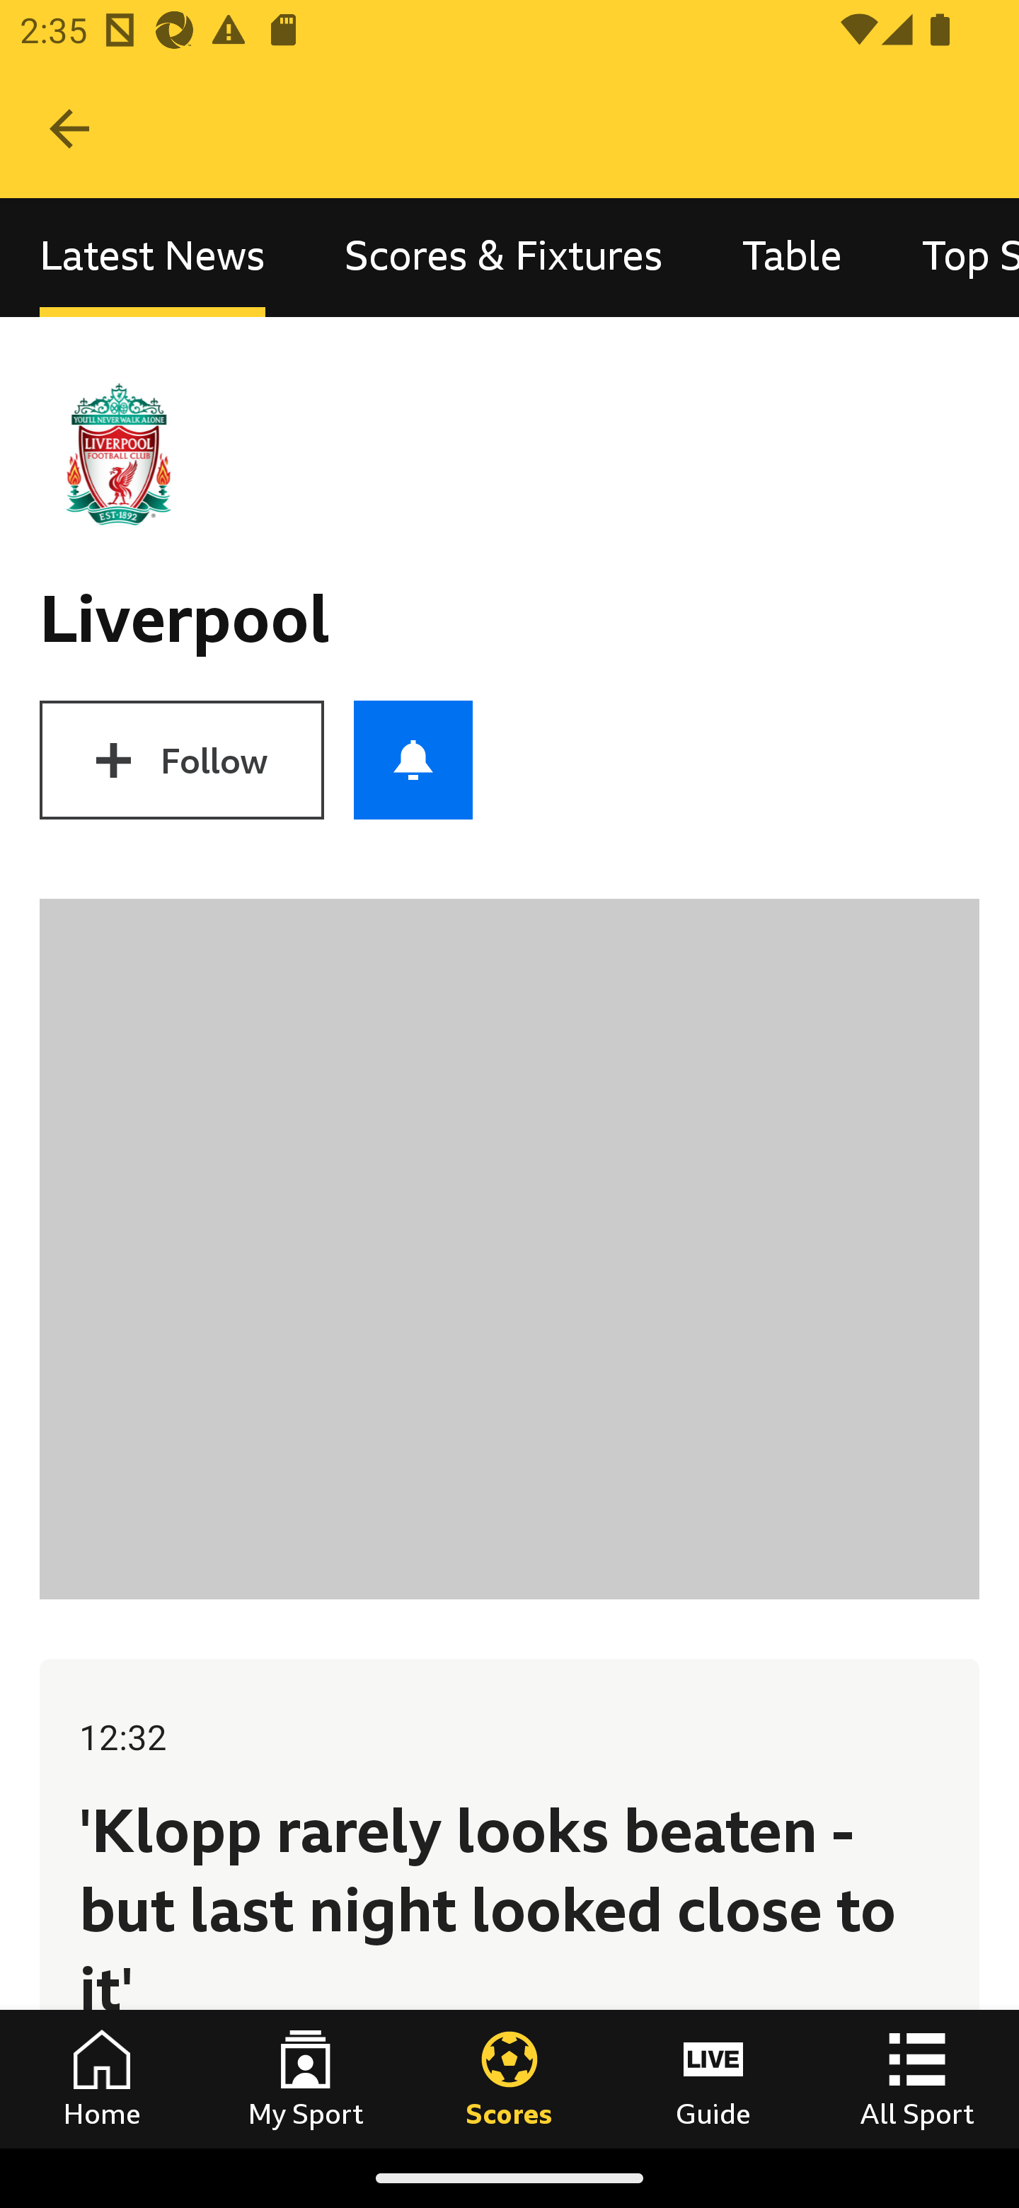  I want to click on All Sport, so click(917, 2078).